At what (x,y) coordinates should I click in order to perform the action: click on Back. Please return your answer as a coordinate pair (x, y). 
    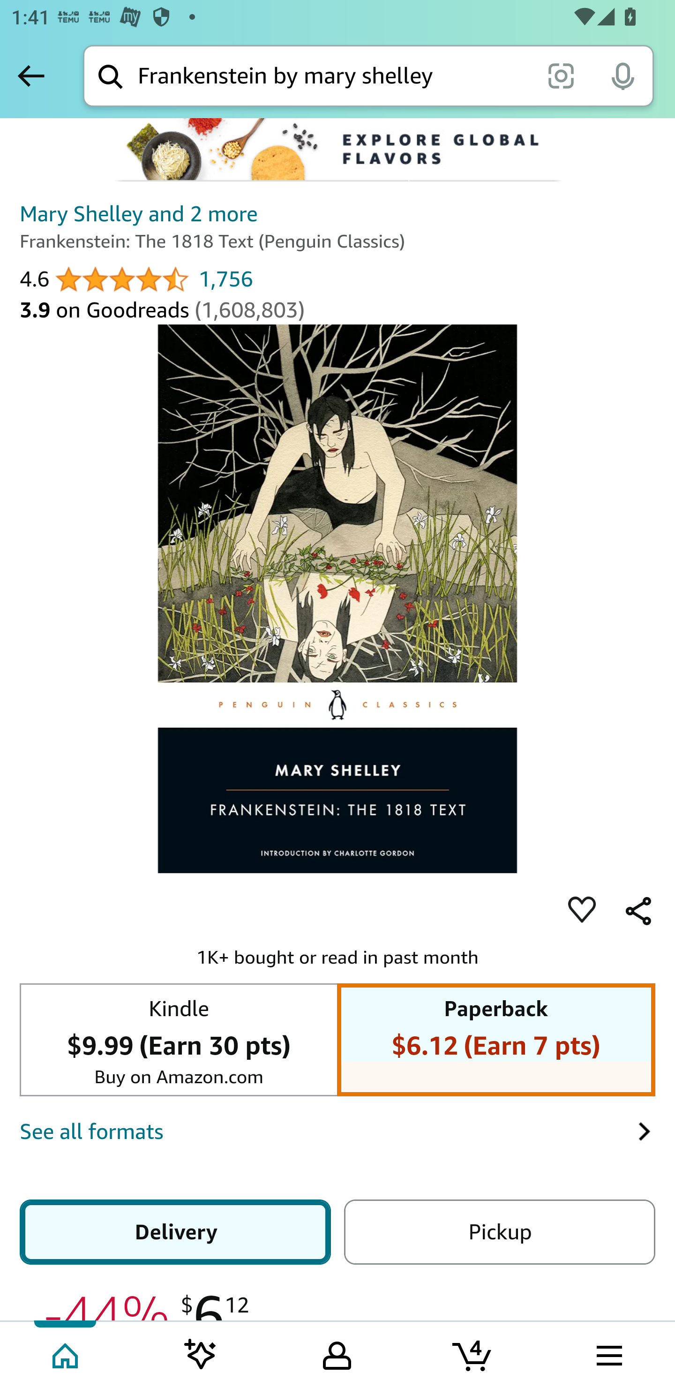
    Looking at the image, I should click on (31, 75).